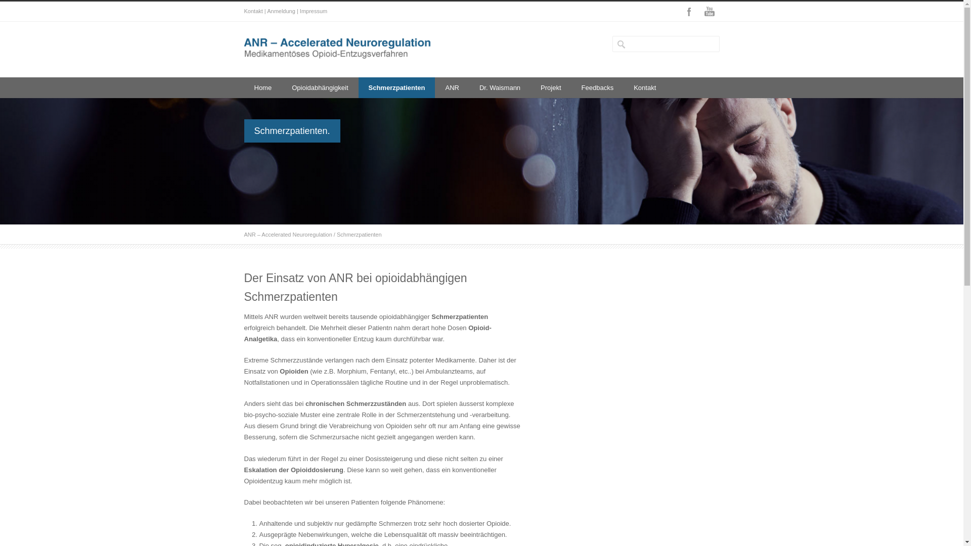  What do you see at coordinates (500, 88) in the screenshot?
I see `Dr. Waismann` at bounding box center [500, 88].